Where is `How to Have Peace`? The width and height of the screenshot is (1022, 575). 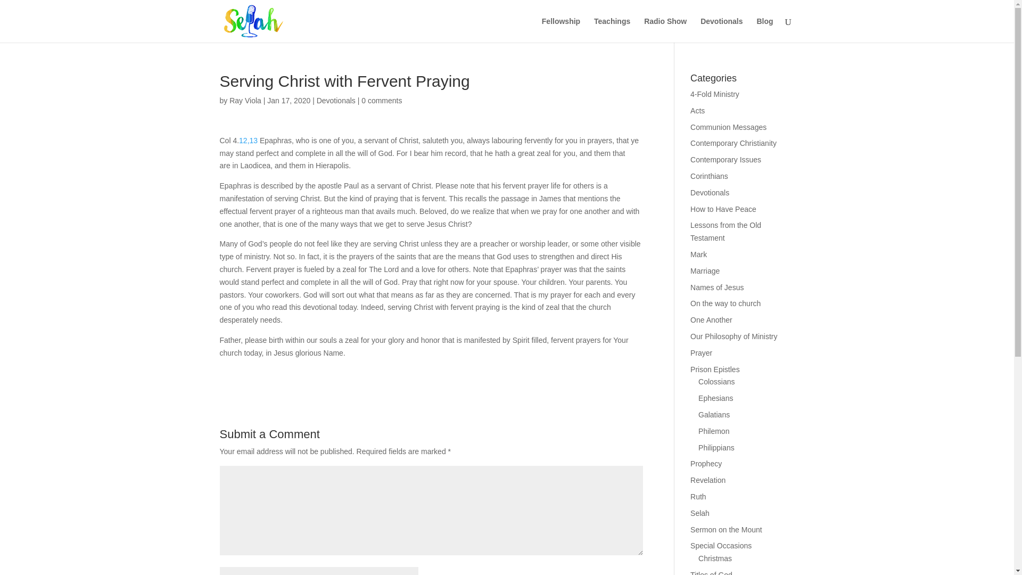 How to Have Peace is located at coordinates (723, 209).